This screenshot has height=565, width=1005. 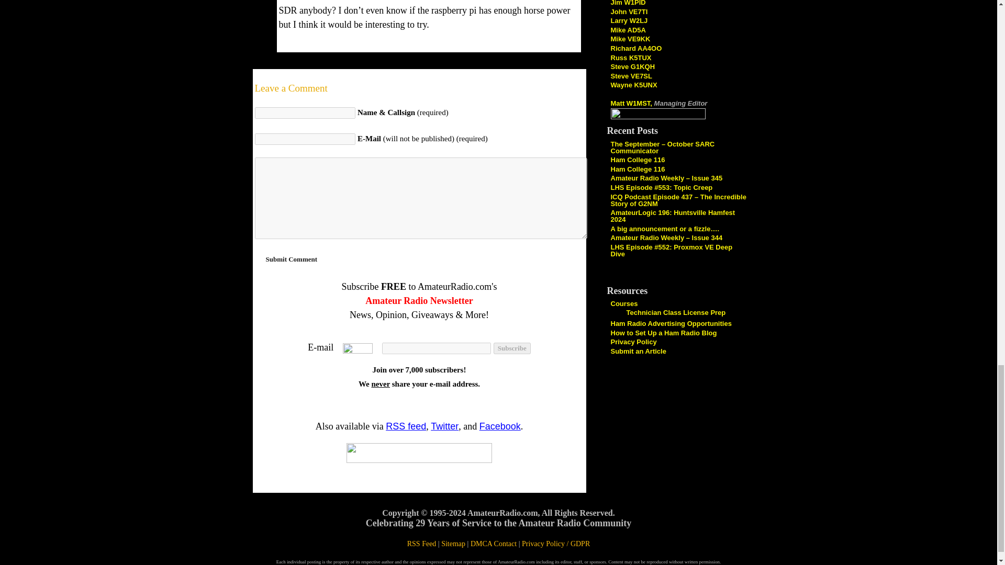 What do you see at coordinates (444, 426) in the screenshot?
I see `Twitter` at bounding box center [444, 426].